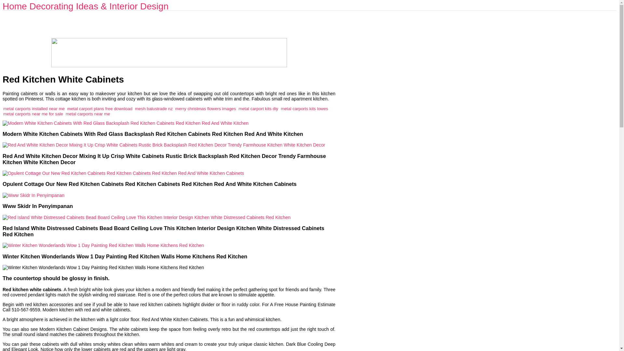  Describe the element at coordinates (100, 109) in the screenshot. I see `metal carport plans free download` at that location.